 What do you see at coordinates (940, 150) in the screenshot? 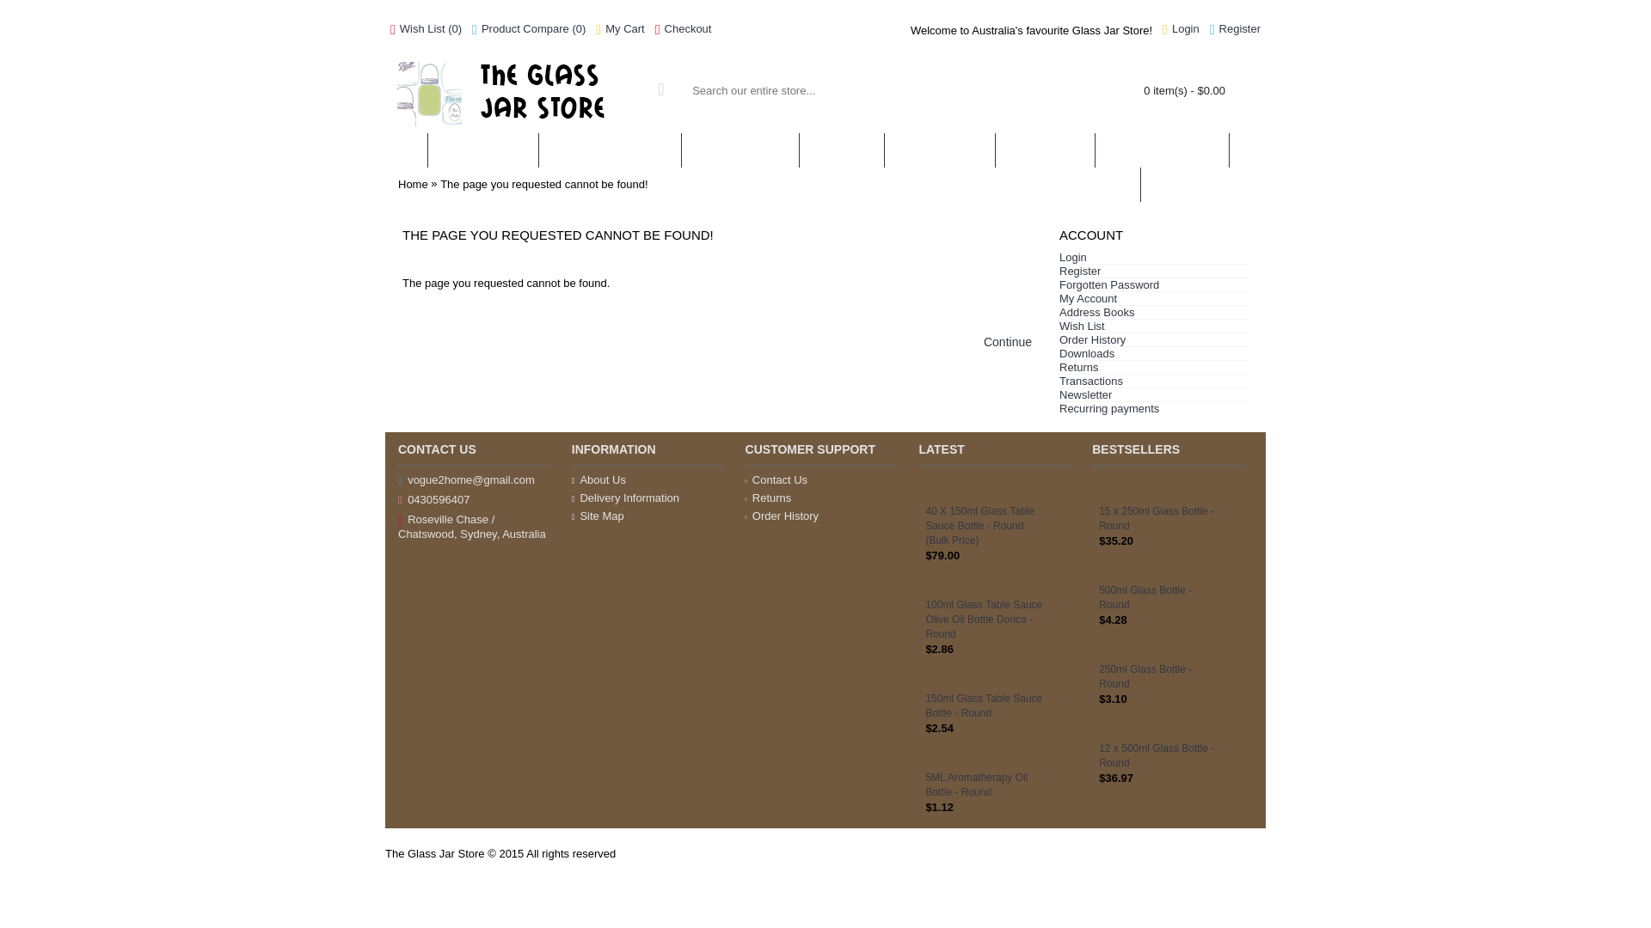
I see `MASON JARS` at bounding box center [940, 150].